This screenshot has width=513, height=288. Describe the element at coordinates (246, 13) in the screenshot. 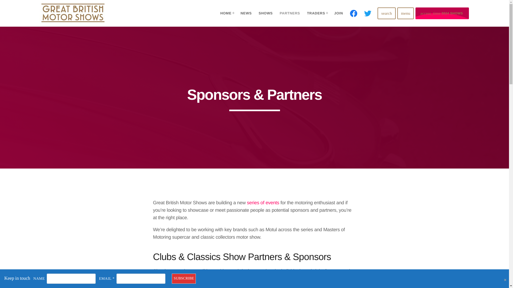

I see `NEWS` at that location.